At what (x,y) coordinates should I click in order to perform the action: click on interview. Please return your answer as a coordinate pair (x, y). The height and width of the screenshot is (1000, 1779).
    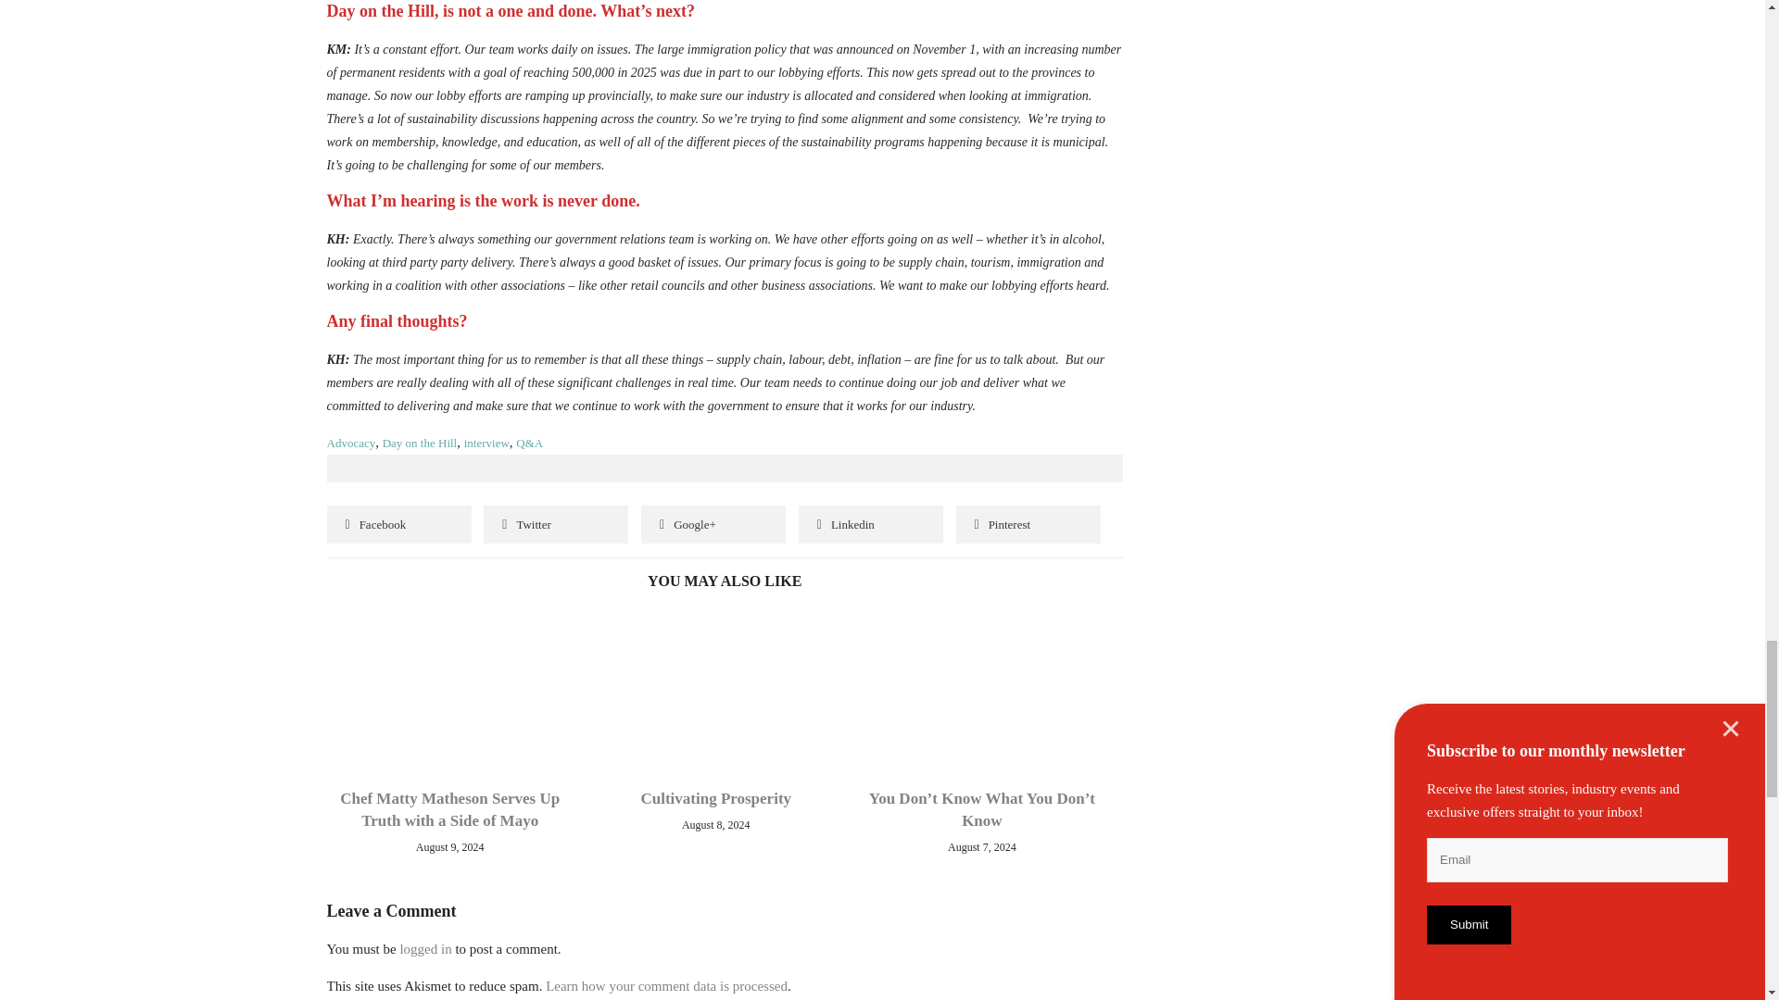
    Looking at the image, I should click on (486, 443).